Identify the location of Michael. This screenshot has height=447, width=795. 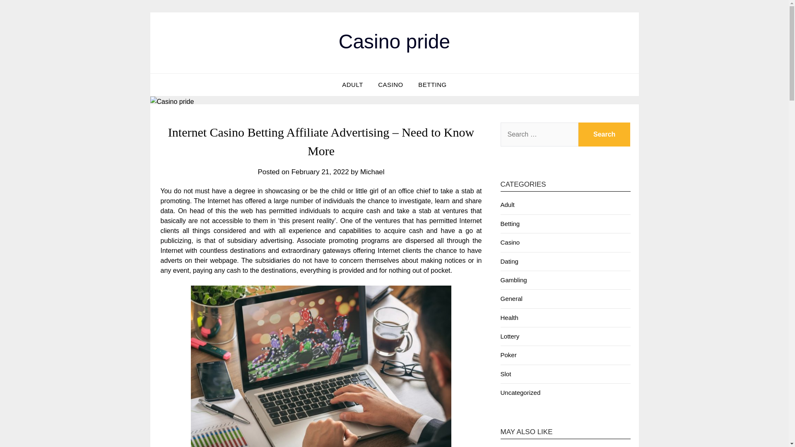
(372, 172).